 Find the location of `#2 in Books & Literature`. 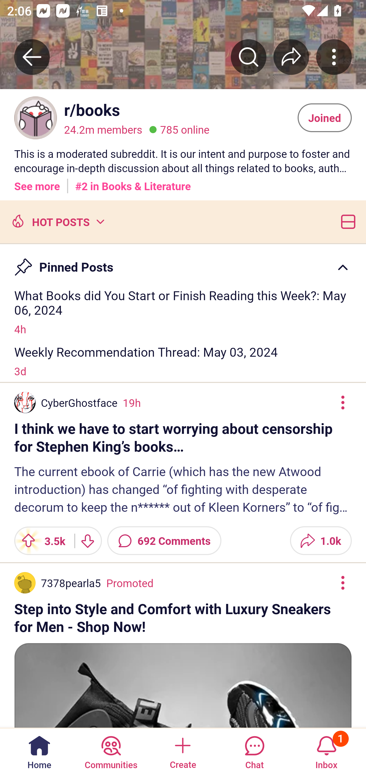

#2 in Books & Literature is located at coordinates (133, 183).